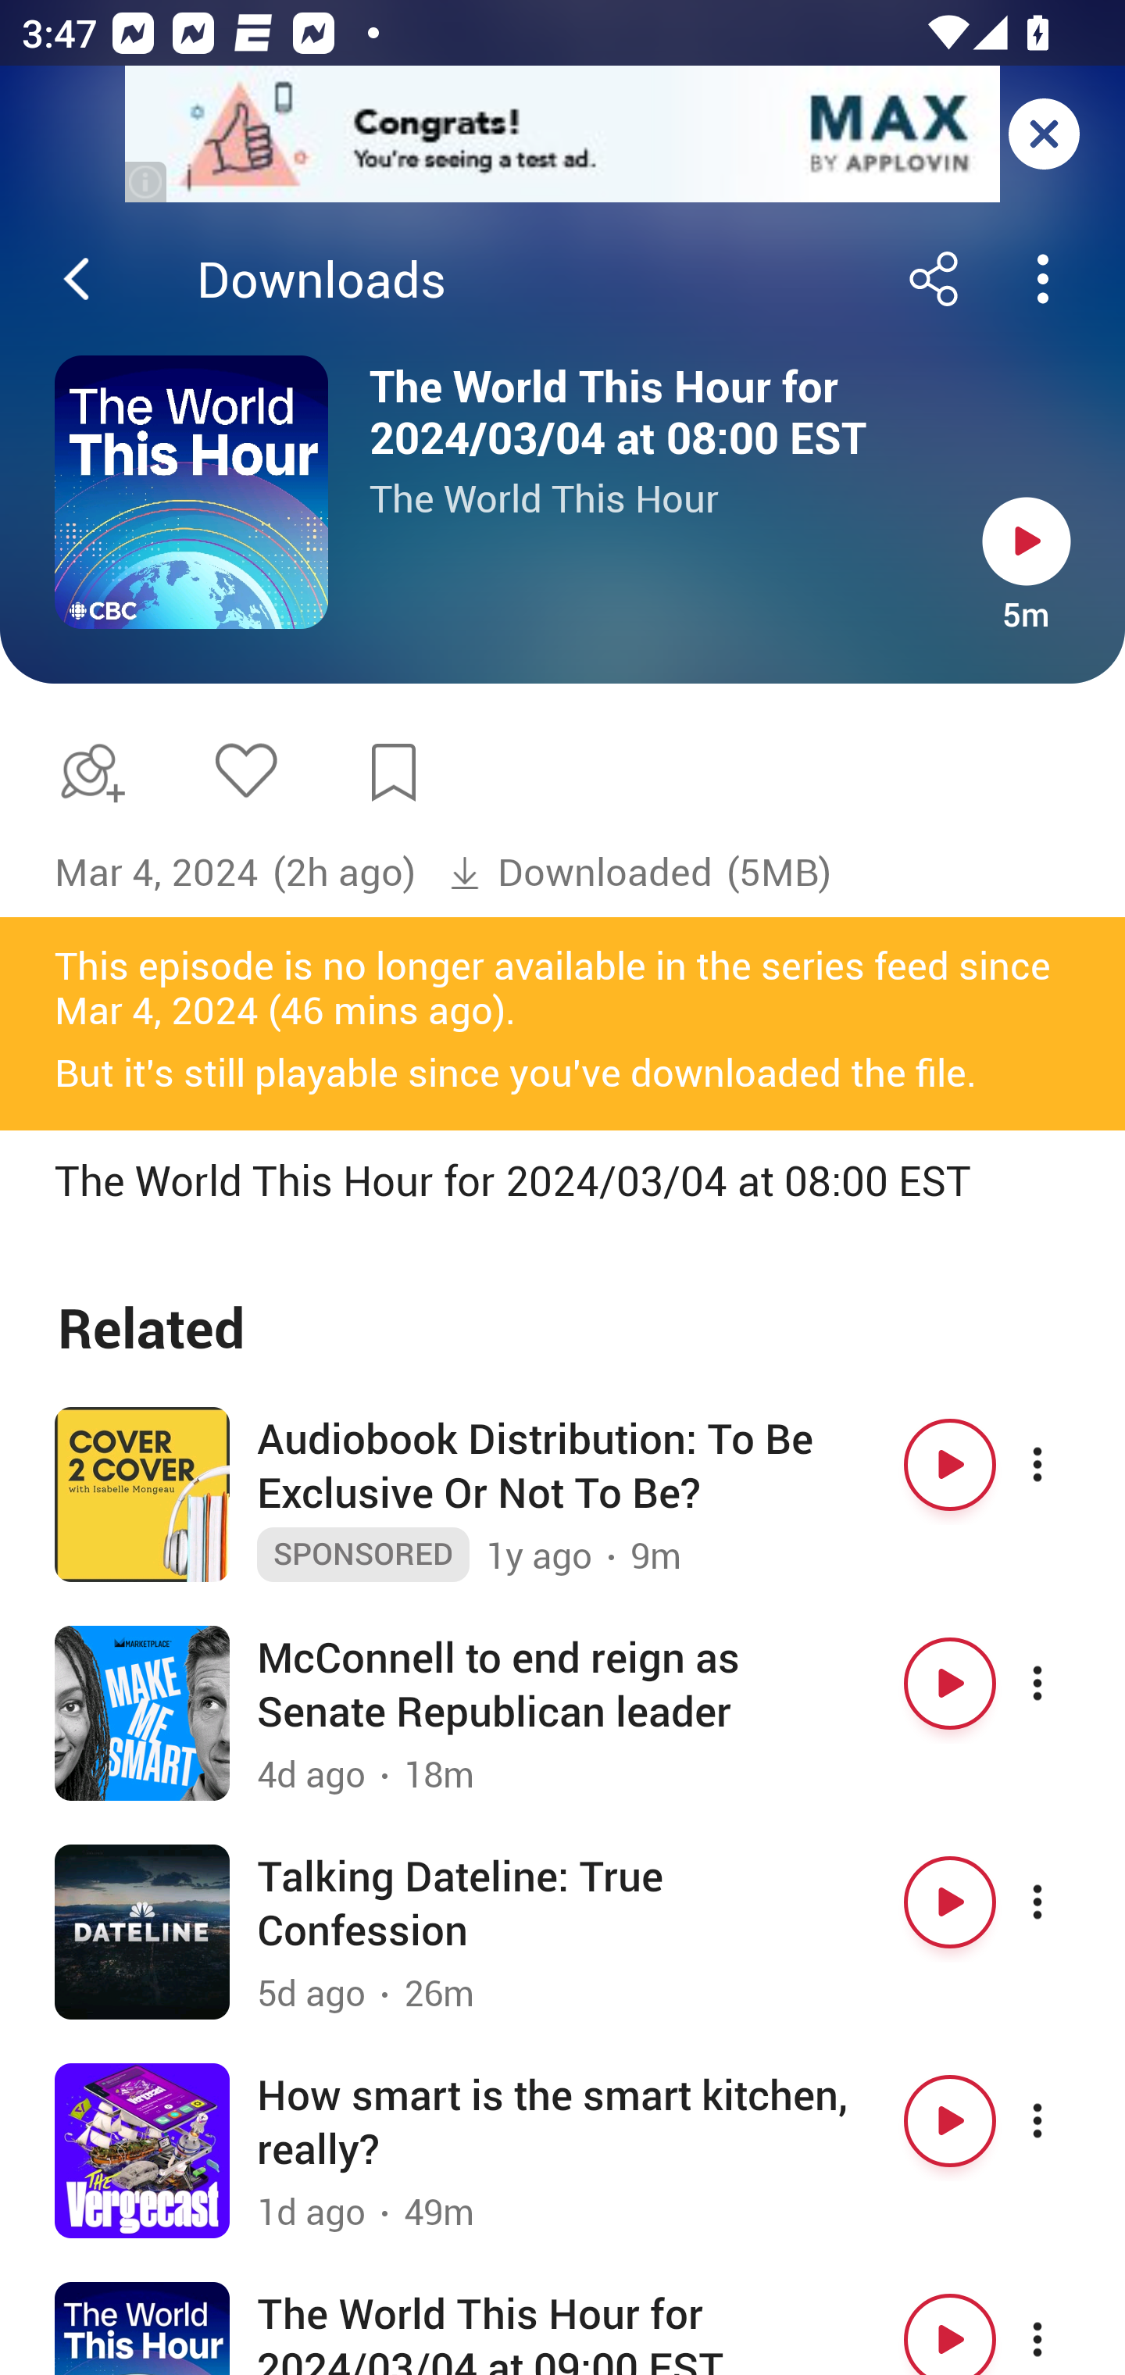  Describe the element at coordinates (87, 772) in the screenshot. I see `Add episode to Play Later` at that location.